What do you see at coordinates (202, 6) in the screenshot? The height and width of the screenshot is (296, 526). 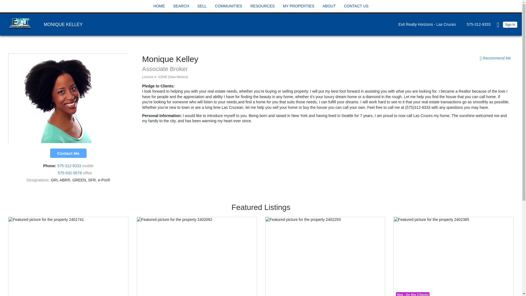 I see `SELL` at bounding box center [202, 6].